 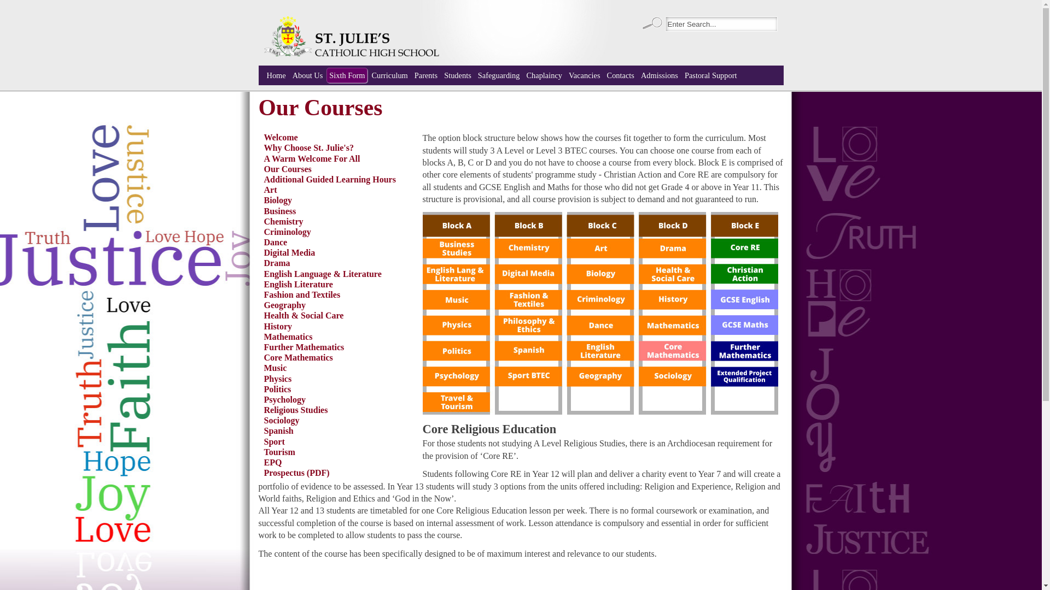 I want to click on About Us, so click(x=307, y=75).